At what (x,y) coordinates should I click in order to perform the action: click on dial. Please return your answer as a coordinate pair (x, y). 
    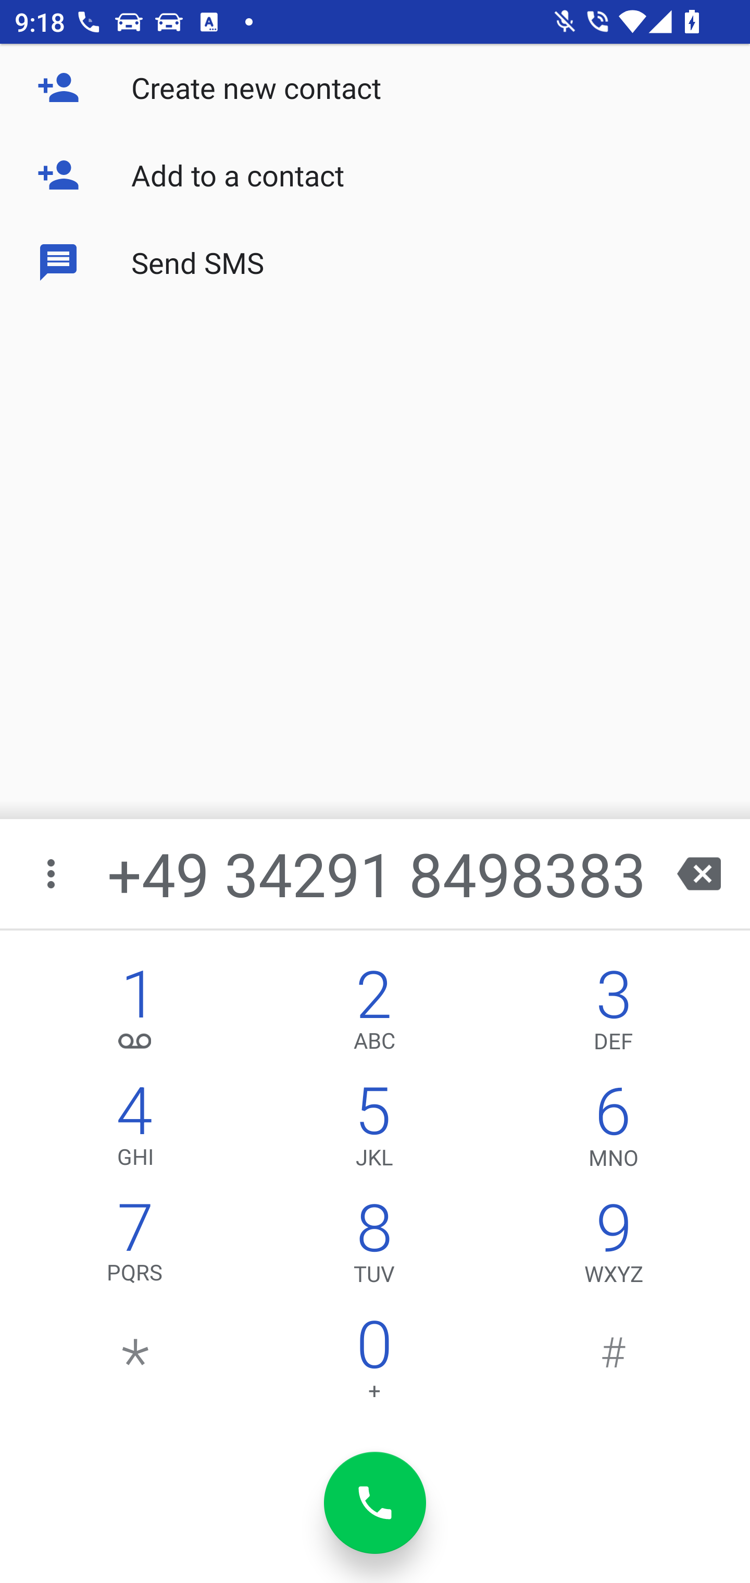
    Looking at the image, I should click on (375, 1503).